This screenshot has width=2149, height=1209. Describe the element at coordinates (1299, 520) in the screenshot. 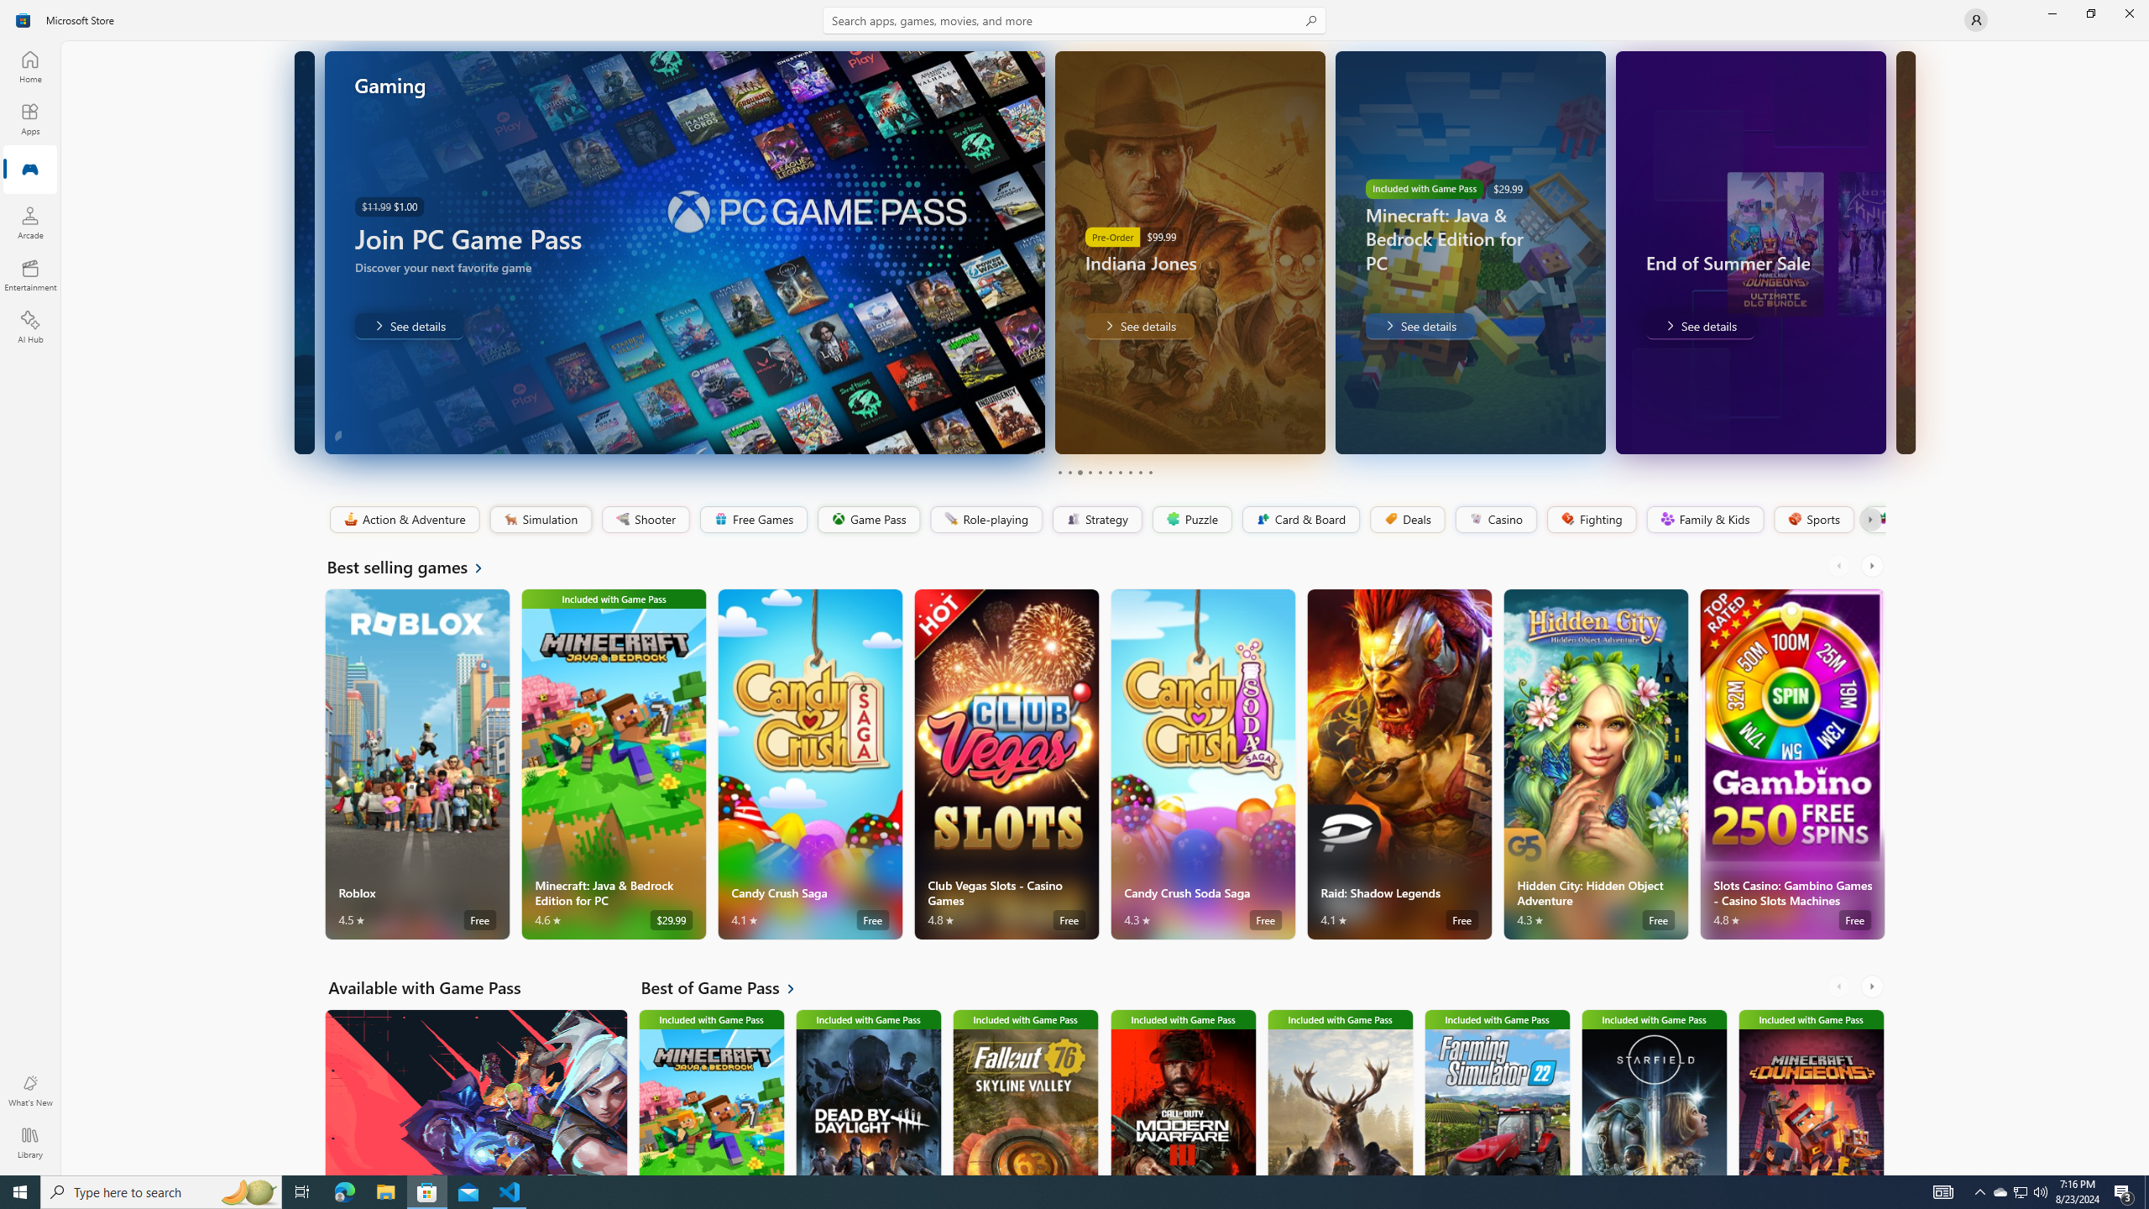

I see `Card & Board` at that location.